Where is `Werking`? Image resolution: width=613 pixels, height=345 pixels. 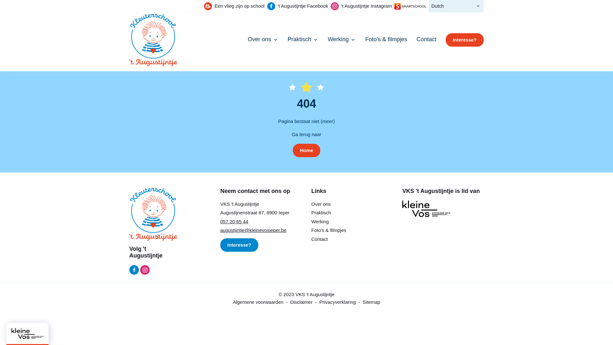 Werking is located at coordinates (342, 39).